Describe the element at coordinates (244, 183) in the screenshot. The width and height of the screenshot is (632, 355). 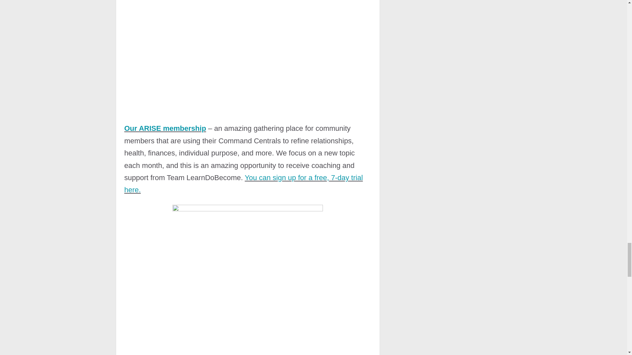
I see `You can sign up for a free, 7-day trial here.` at that location.